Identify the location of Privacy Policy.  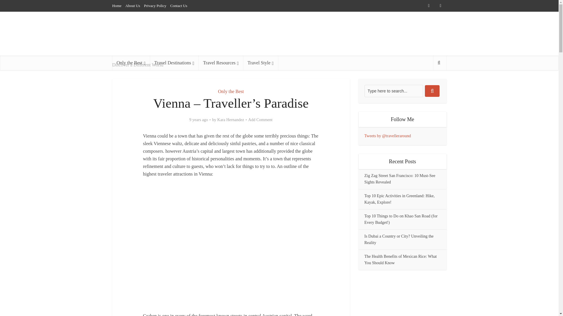
(155, 6).